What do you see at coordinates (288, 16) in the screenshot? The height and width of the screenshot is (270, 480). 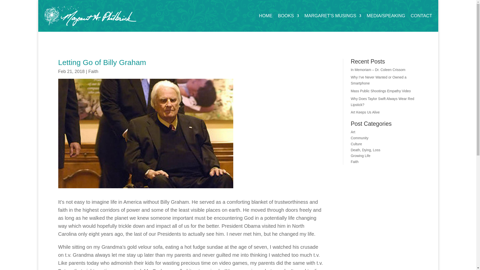 I see `BOOKS` at bounding box center [288, 16].